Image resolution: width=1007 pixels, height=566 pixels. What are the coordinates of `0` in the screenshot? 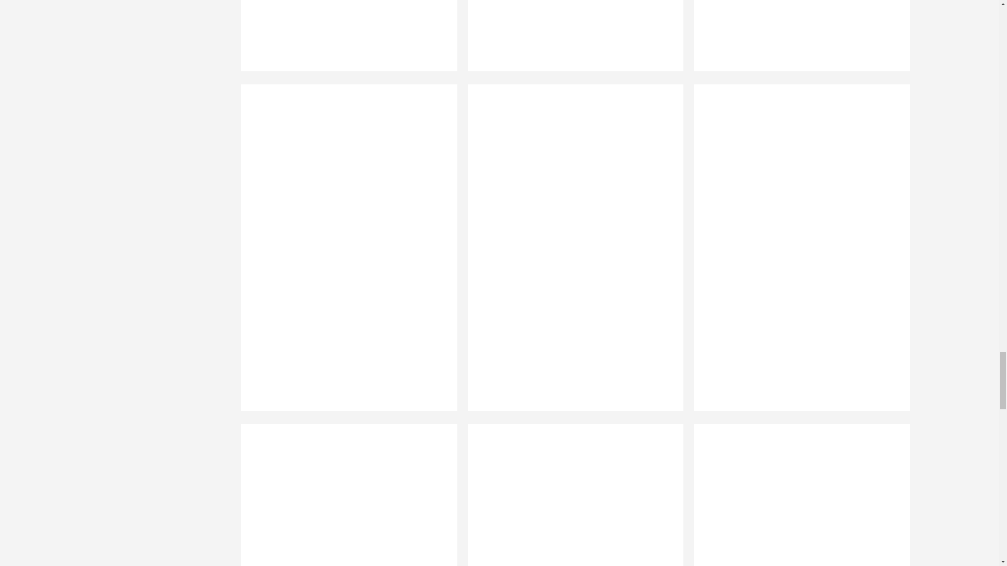 It's located at (570, 495).